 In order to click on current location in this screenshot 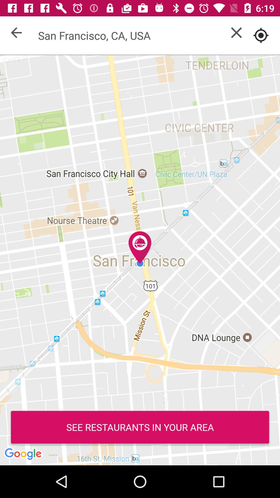, I will do `click(261, 35)`.